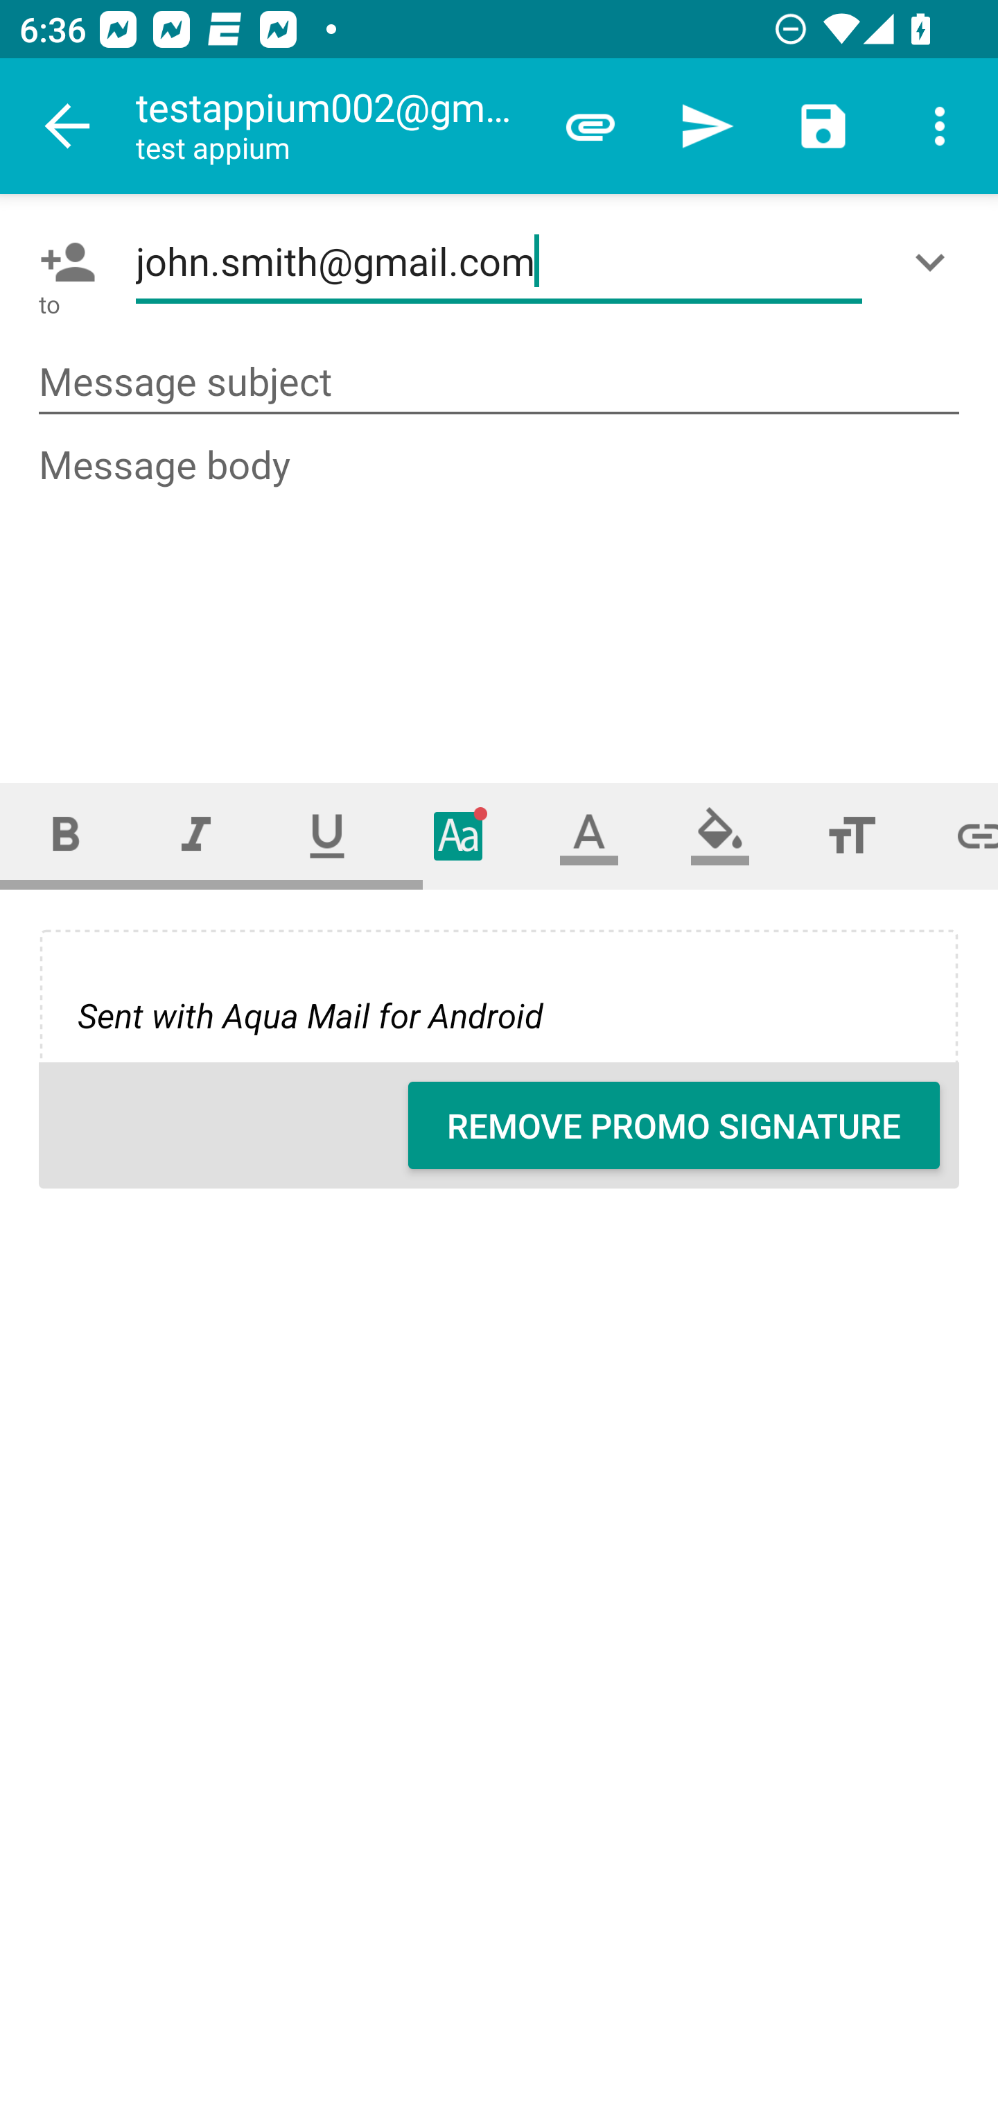 Image resolution: width=998 pixels, height=2108 pixels. Describe the element at coordinates (65, 835) in the screenshot. I see `Bold` at that location.